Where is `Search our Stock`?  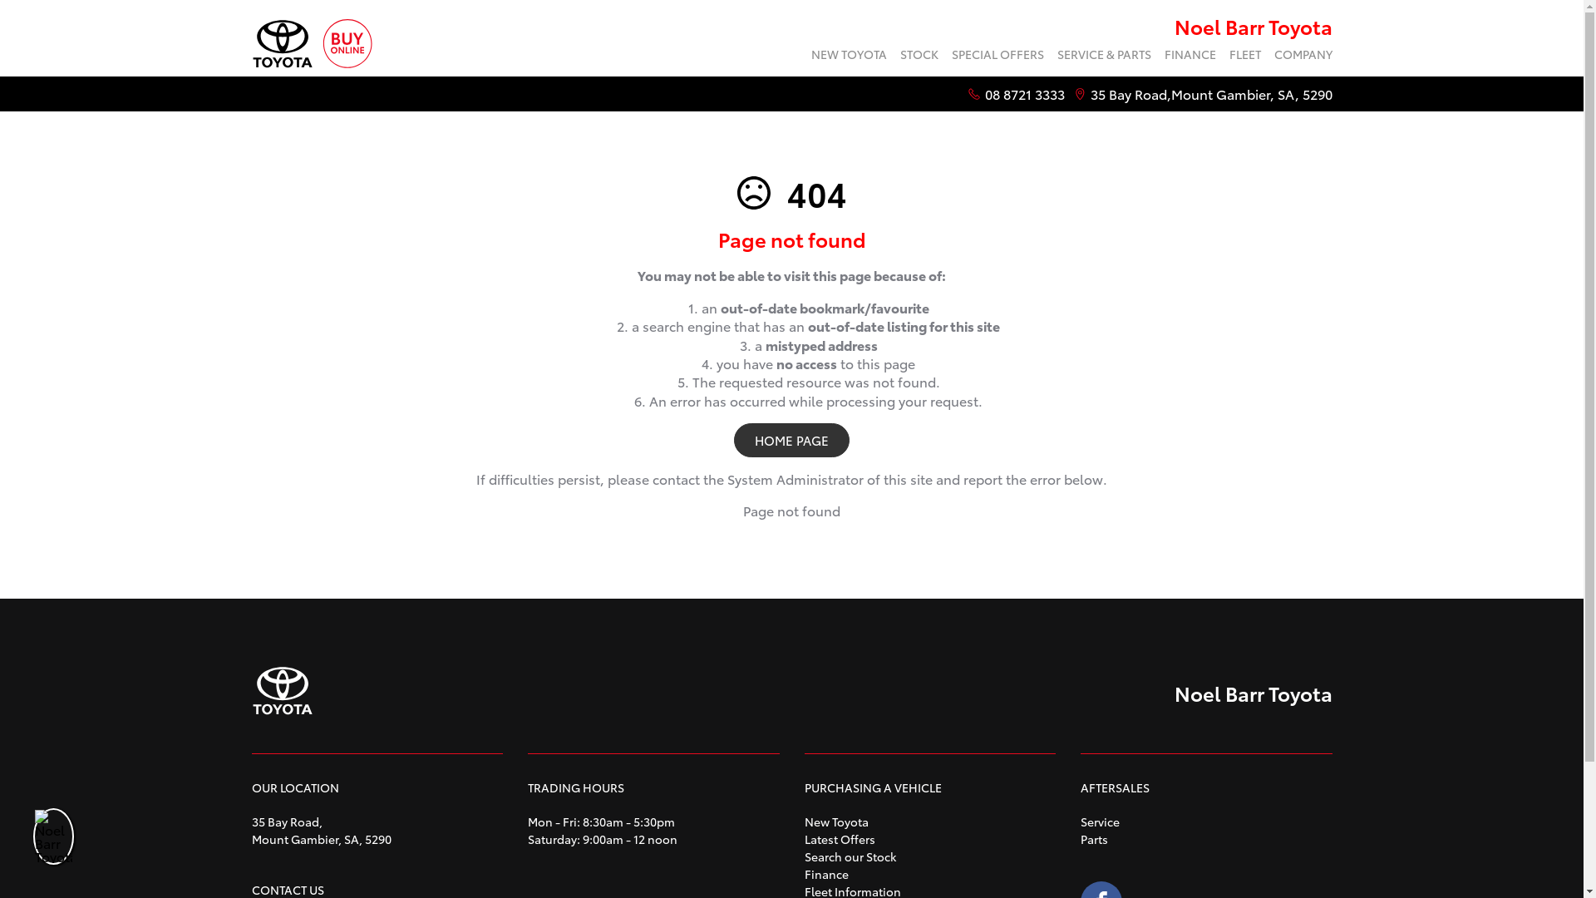 Search our Stock is located at coordinates (850, 856).